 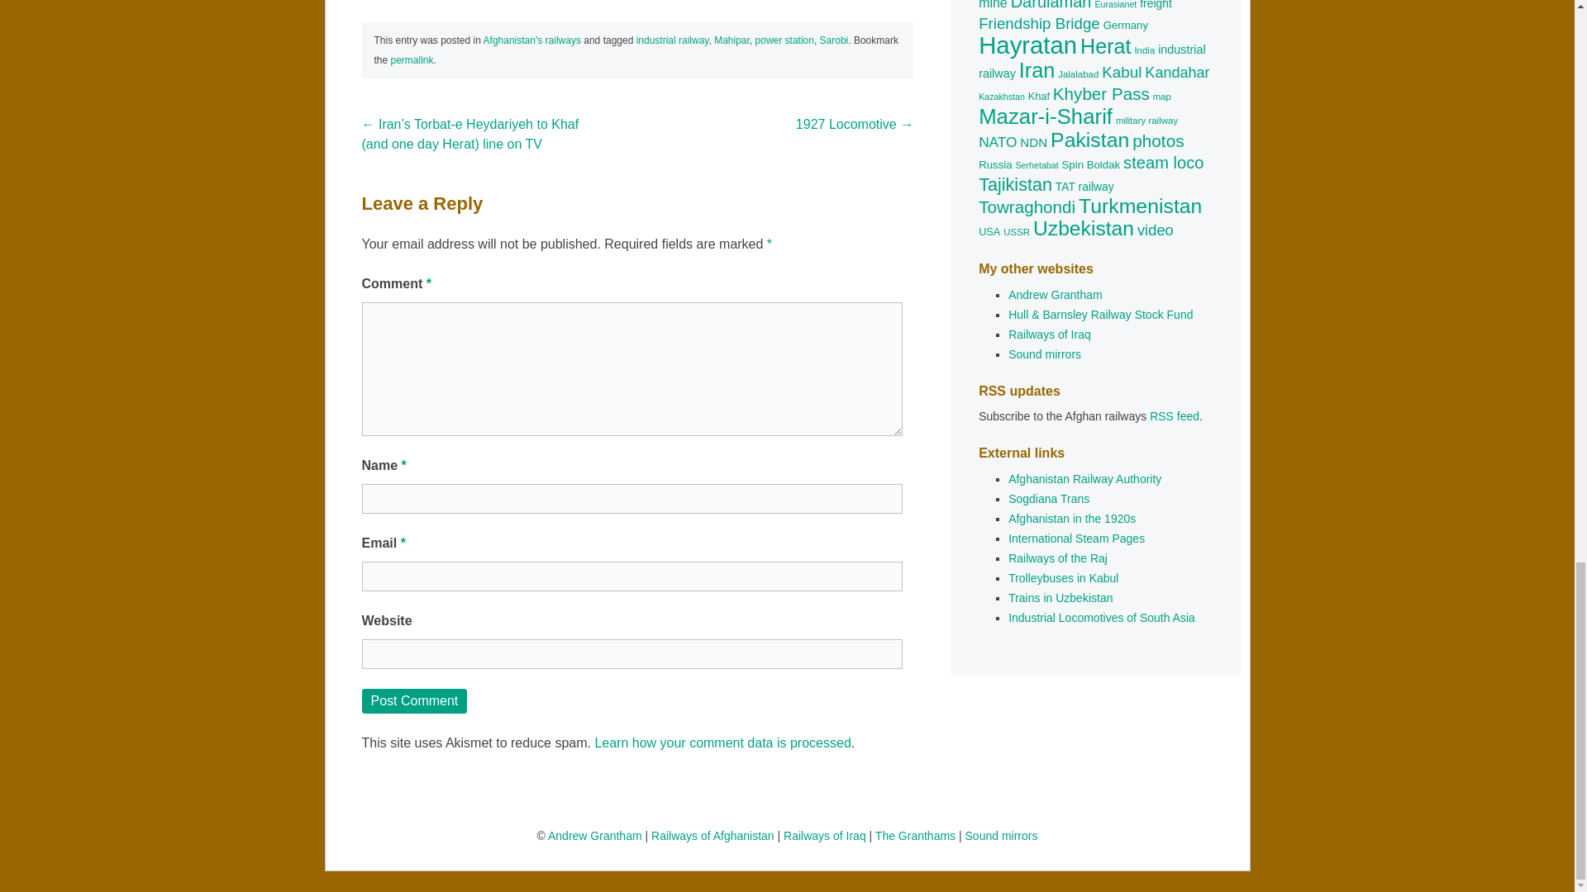 What do you see at coordinates (722, 743) in the screenshot?
I see `Learn how your comment data is processed` at bounding box center [722, 743].